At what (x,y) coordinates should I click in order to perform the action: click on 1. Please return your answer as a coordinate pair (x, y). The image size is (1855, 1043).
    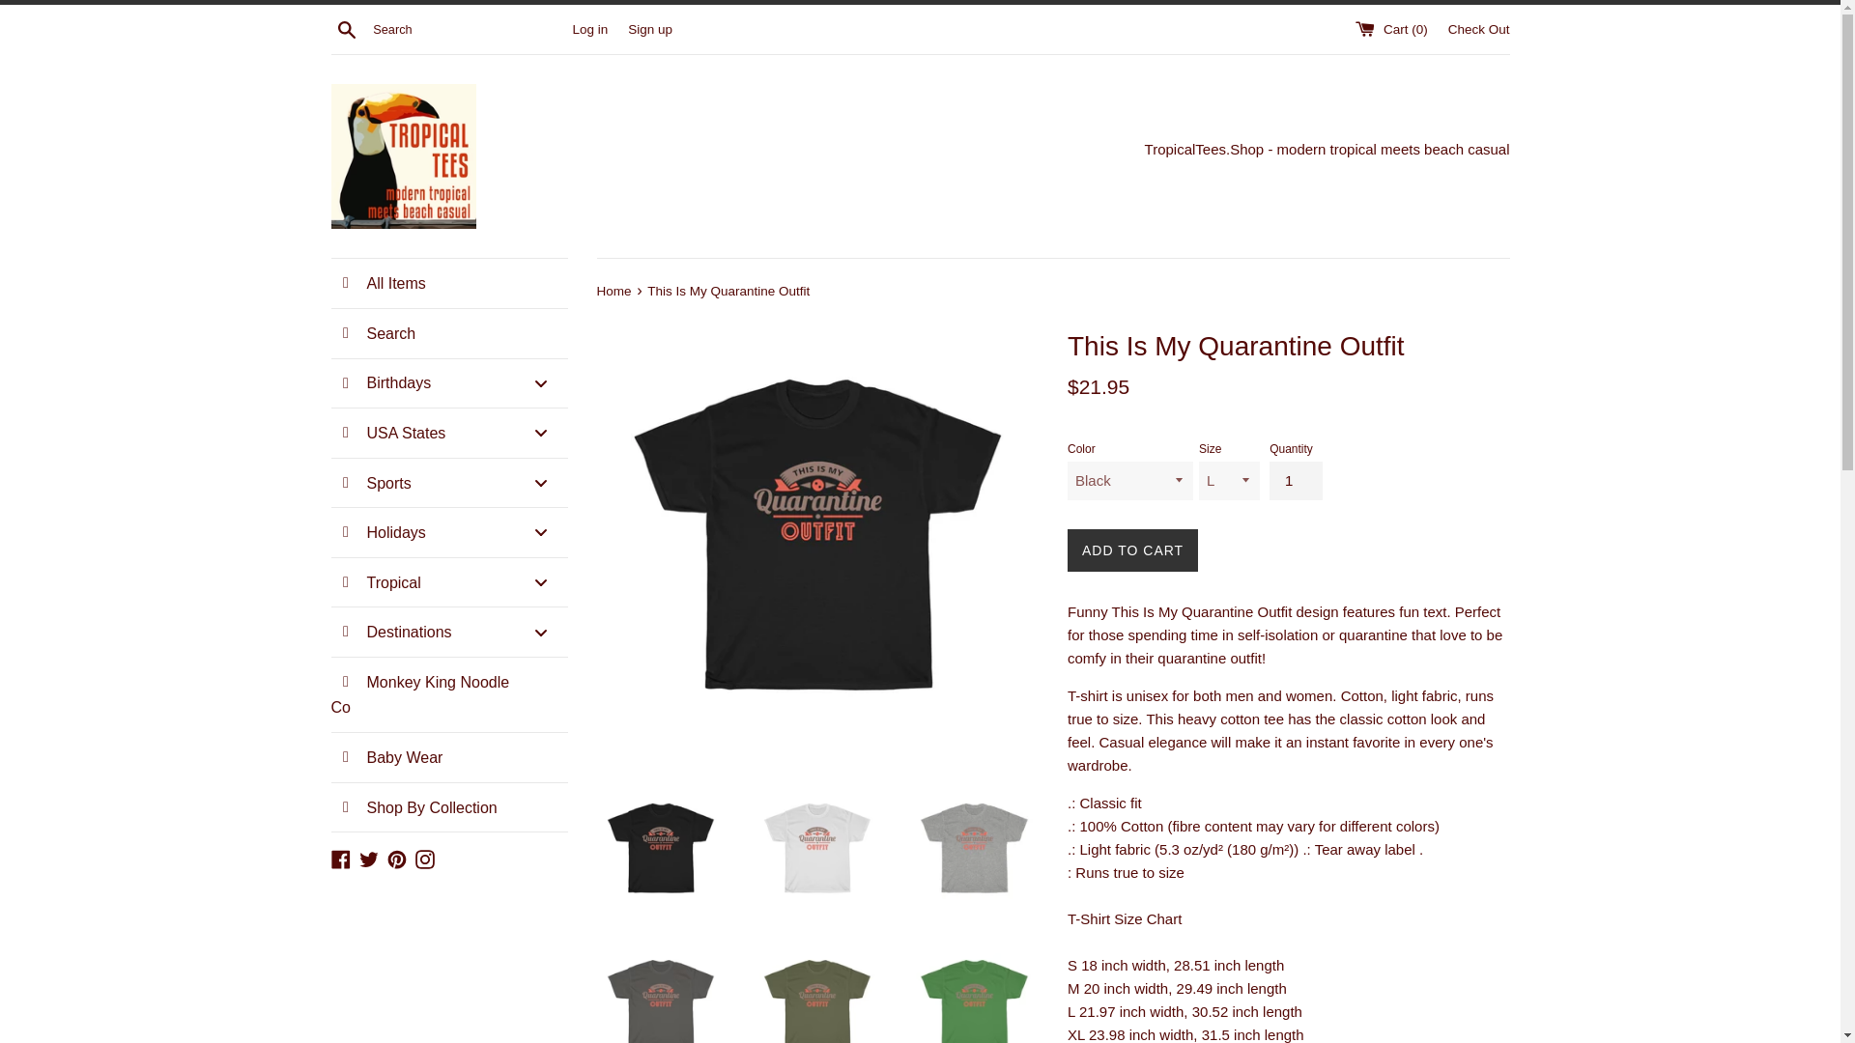
    Looking at the image, I should click on (1295, 481).